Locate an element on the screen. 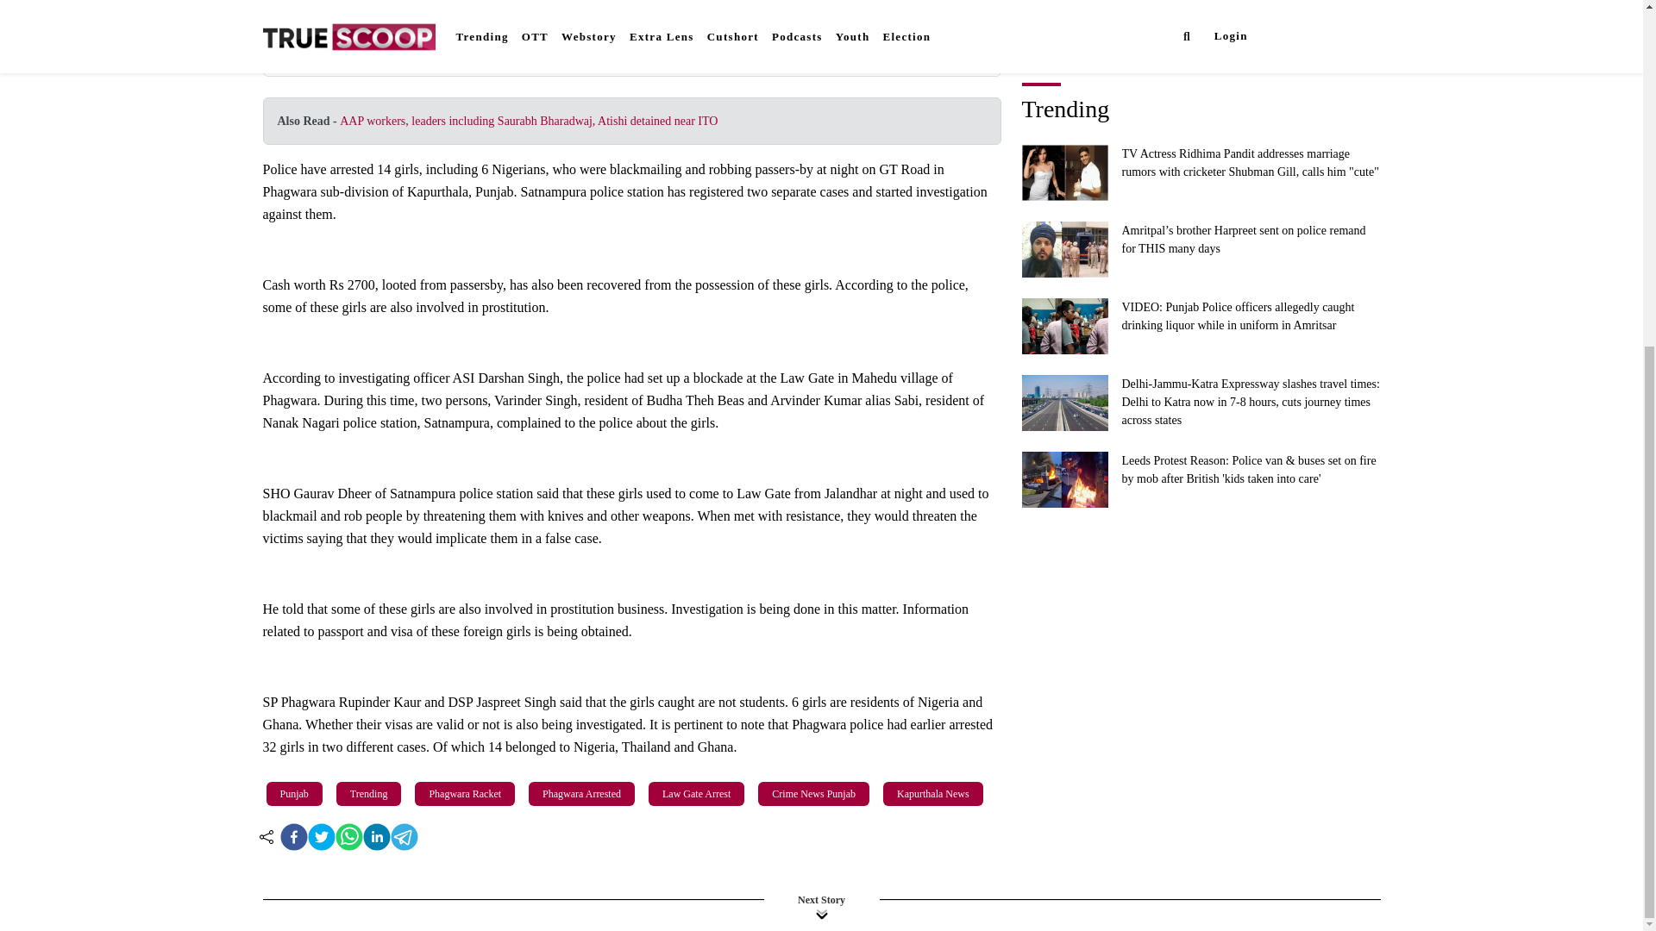 This screenshot has height=931, width=1656. Law Gate Arrest is located at coordinates (696, 794).